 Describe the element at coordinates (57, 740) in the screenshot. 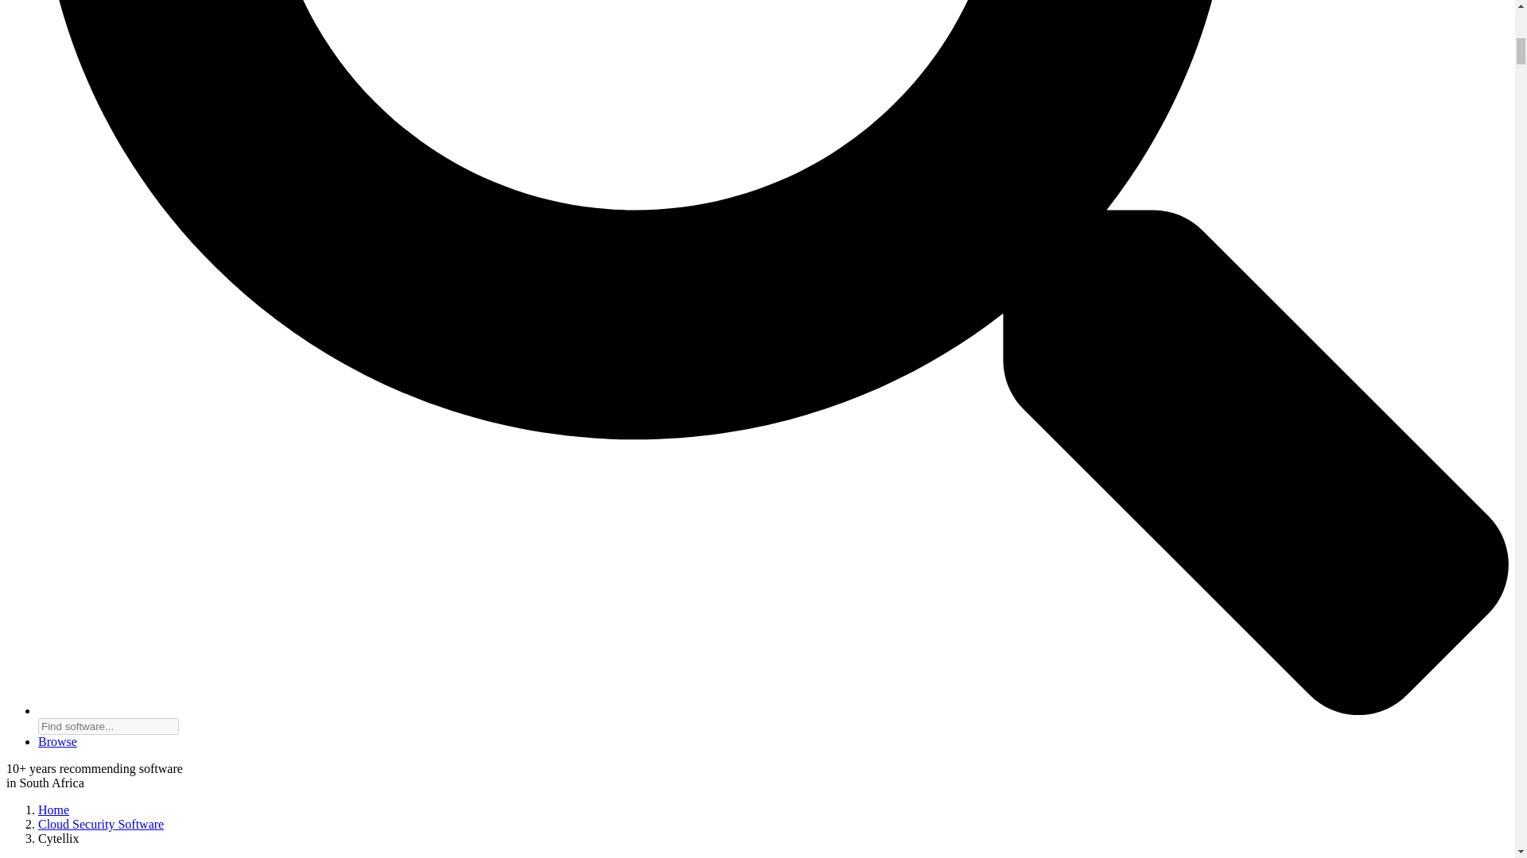

I see `Browse` at that location.